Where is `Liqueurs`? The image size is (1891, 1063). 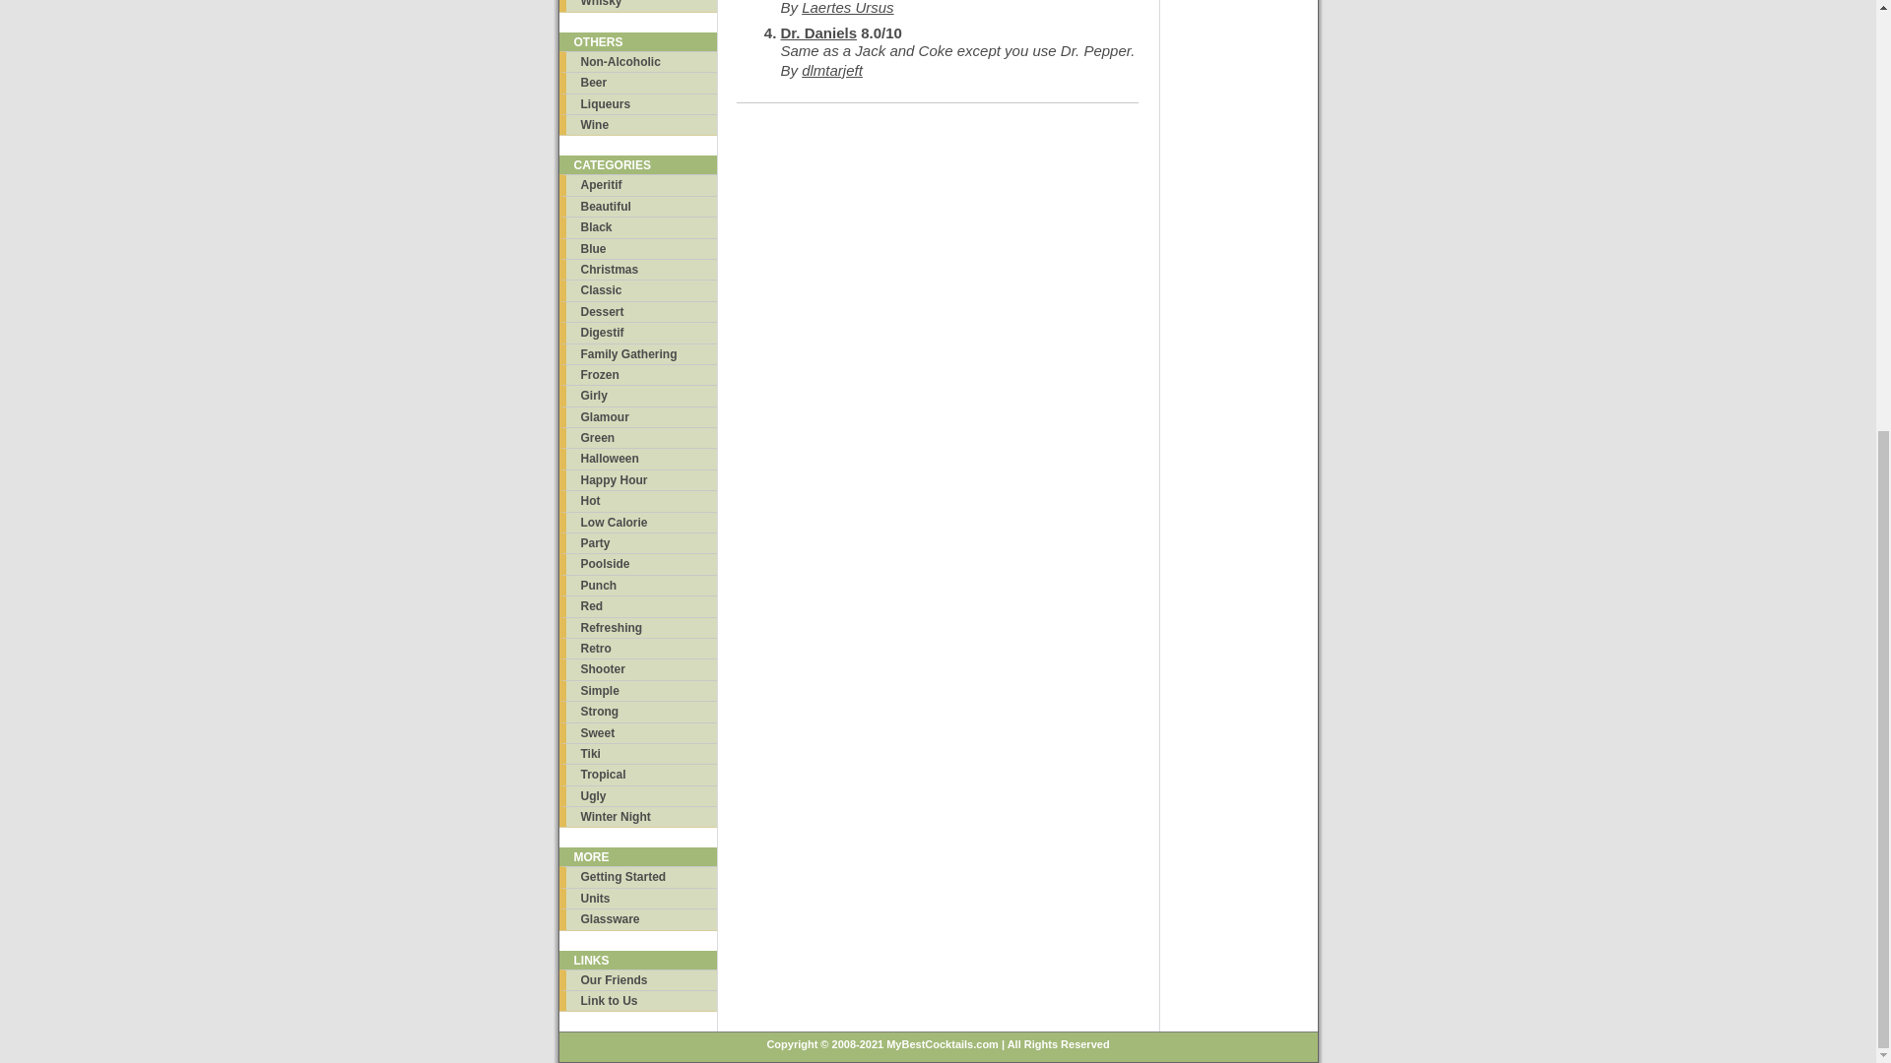
Liqueurs is located at coordinates (638, 103).